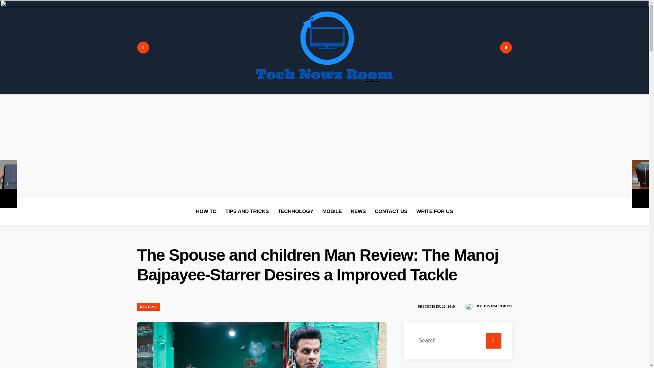 Image resolution: width=654 pixels, height=368 pixels. I want to click on DIVINA ROBYN, so click(497, 306).